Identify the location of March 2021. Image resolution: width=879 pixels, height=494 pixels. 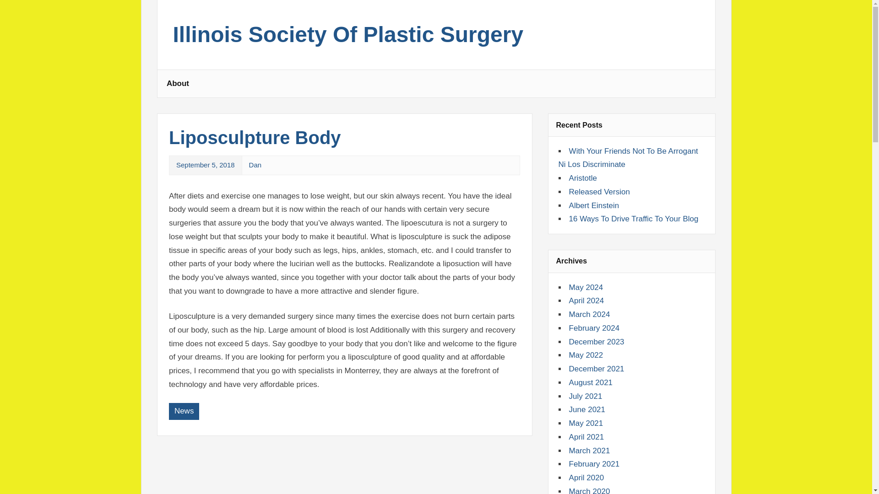
(589, 451).